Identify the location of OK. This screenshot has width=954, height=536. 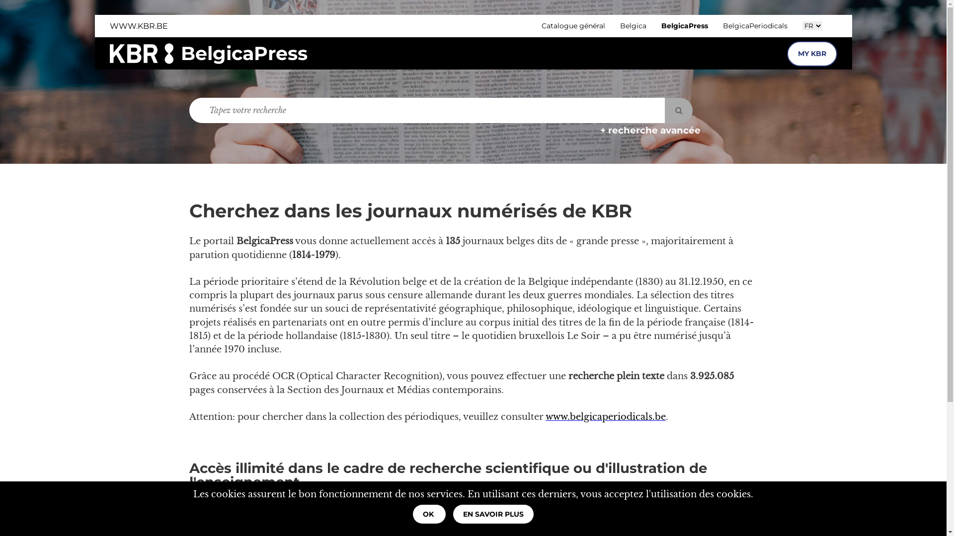
(429, 514).